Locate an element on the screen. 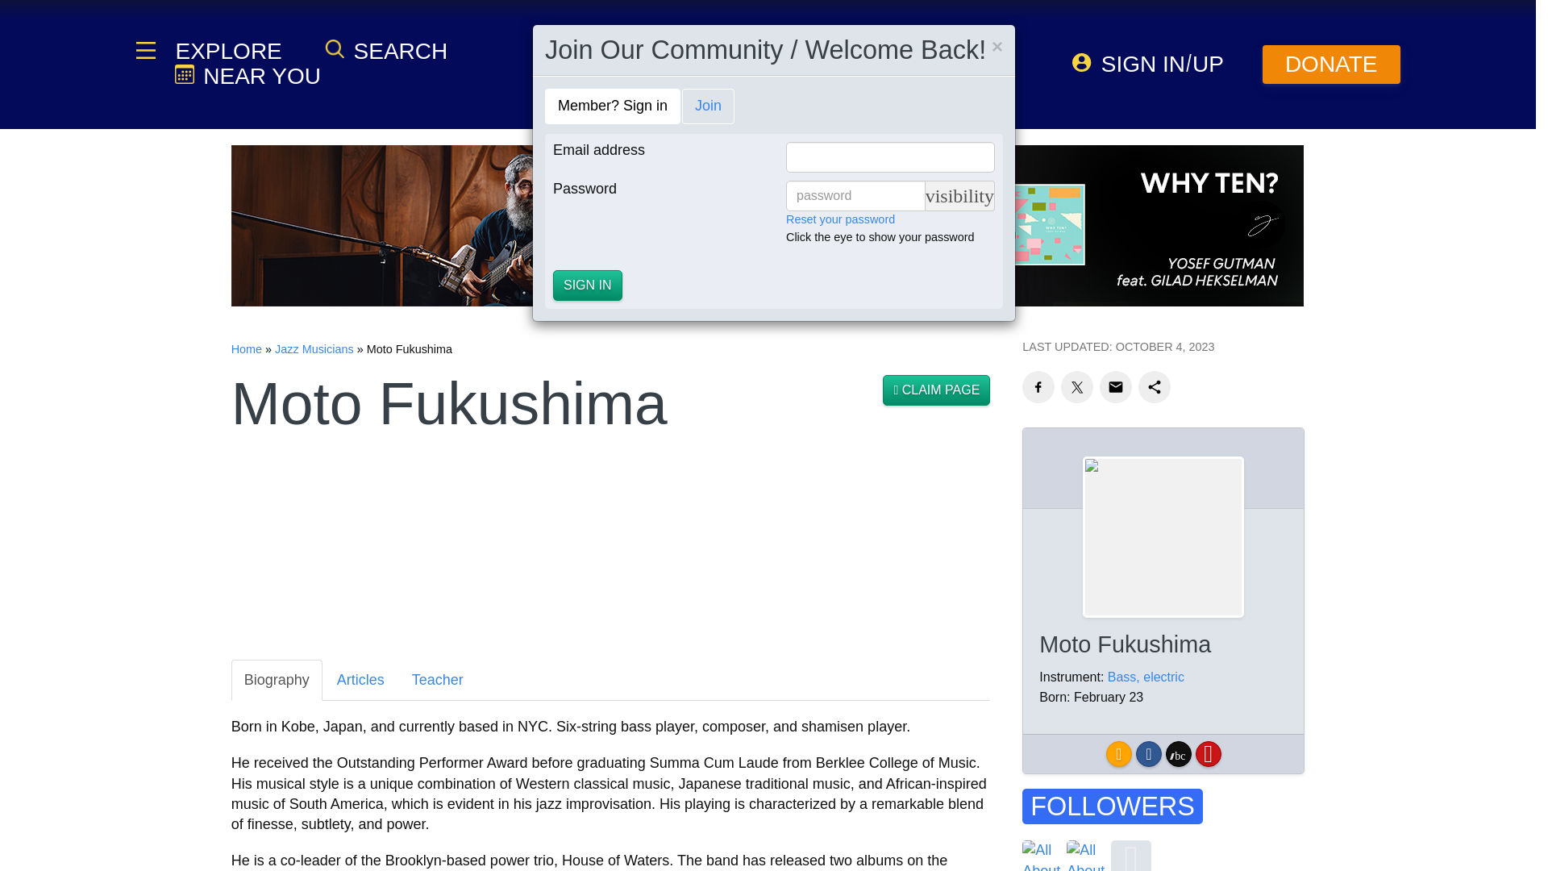 The width and height of the screenshot is (1548, 871). CLAIM PAGE is located at coordinates (936, 390).